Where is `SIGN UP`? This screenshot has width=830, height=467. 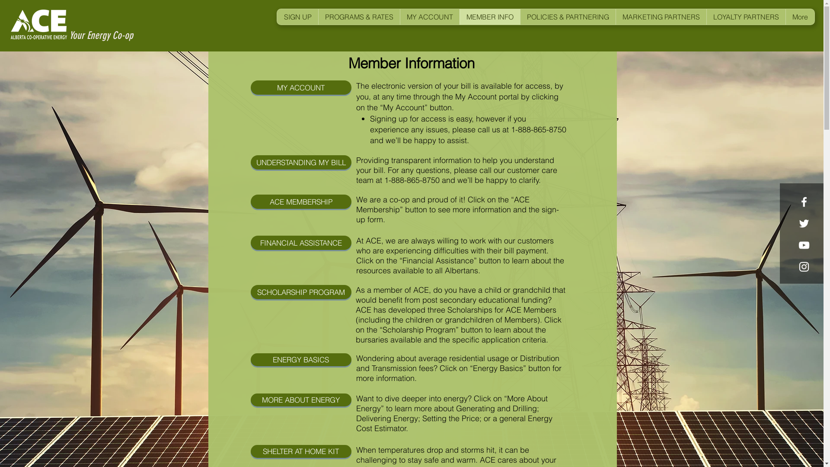
SIGN UP is located at coordinates (297, 17).